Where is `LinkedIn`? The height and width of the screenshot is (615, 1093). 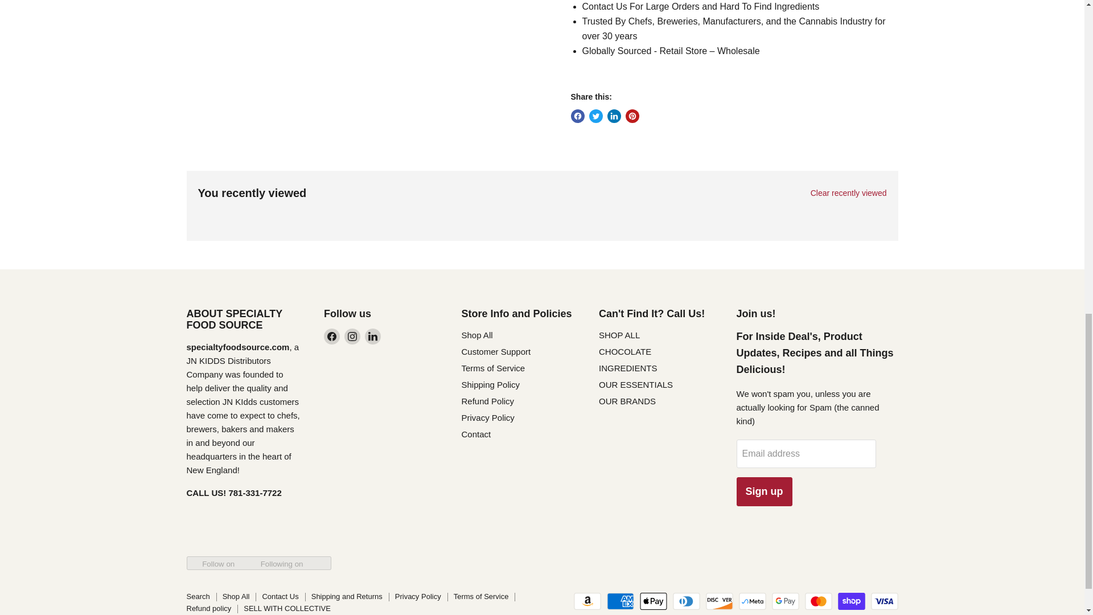
LinkedIn is located at coordinates (372, 336).